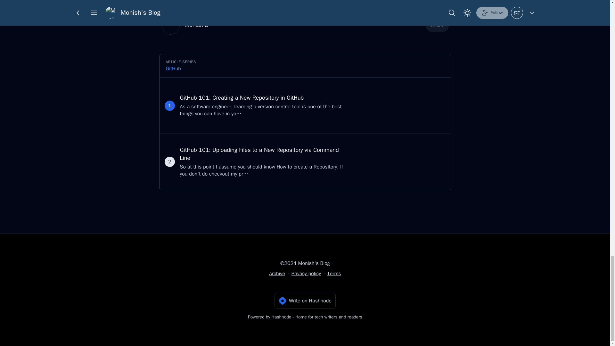 The image size is (615, 346). I want to click on GitHub, so click(173, 69).